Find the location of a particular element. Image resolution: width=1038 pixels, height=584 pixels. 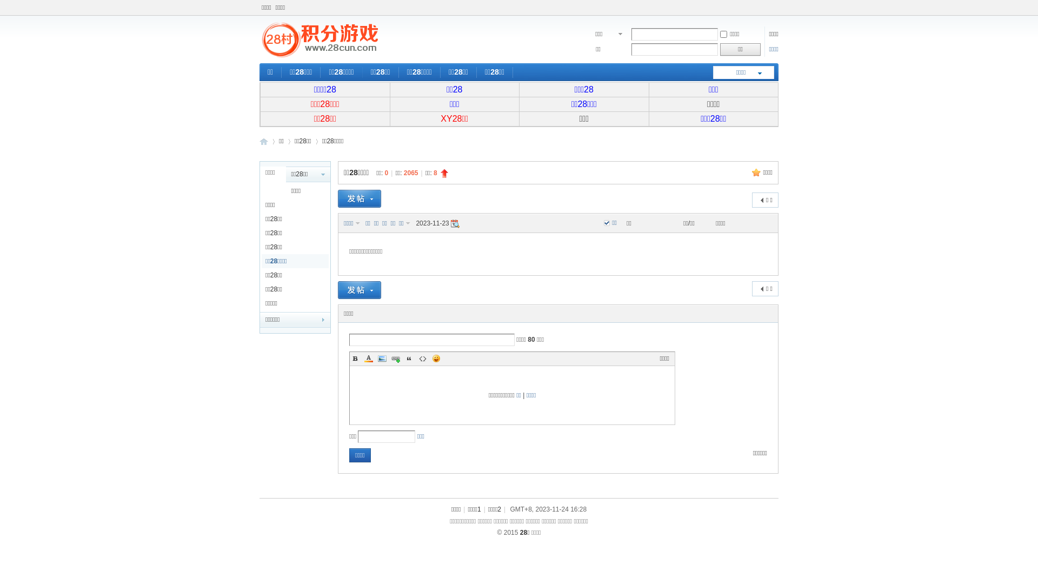

Code is located at coordinates (423, 359).